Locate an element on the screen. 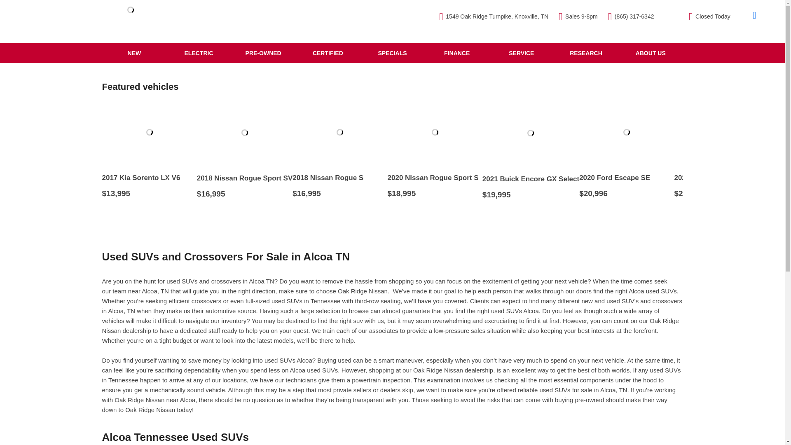 The image size is (791, 445). ELECTRIC is located at coordinates (199, 53).